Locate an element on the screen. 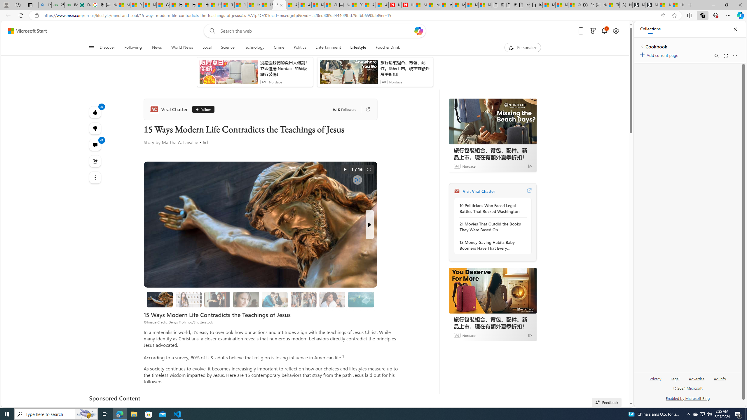  Microsoft Start is located at coordinates (124, 5).